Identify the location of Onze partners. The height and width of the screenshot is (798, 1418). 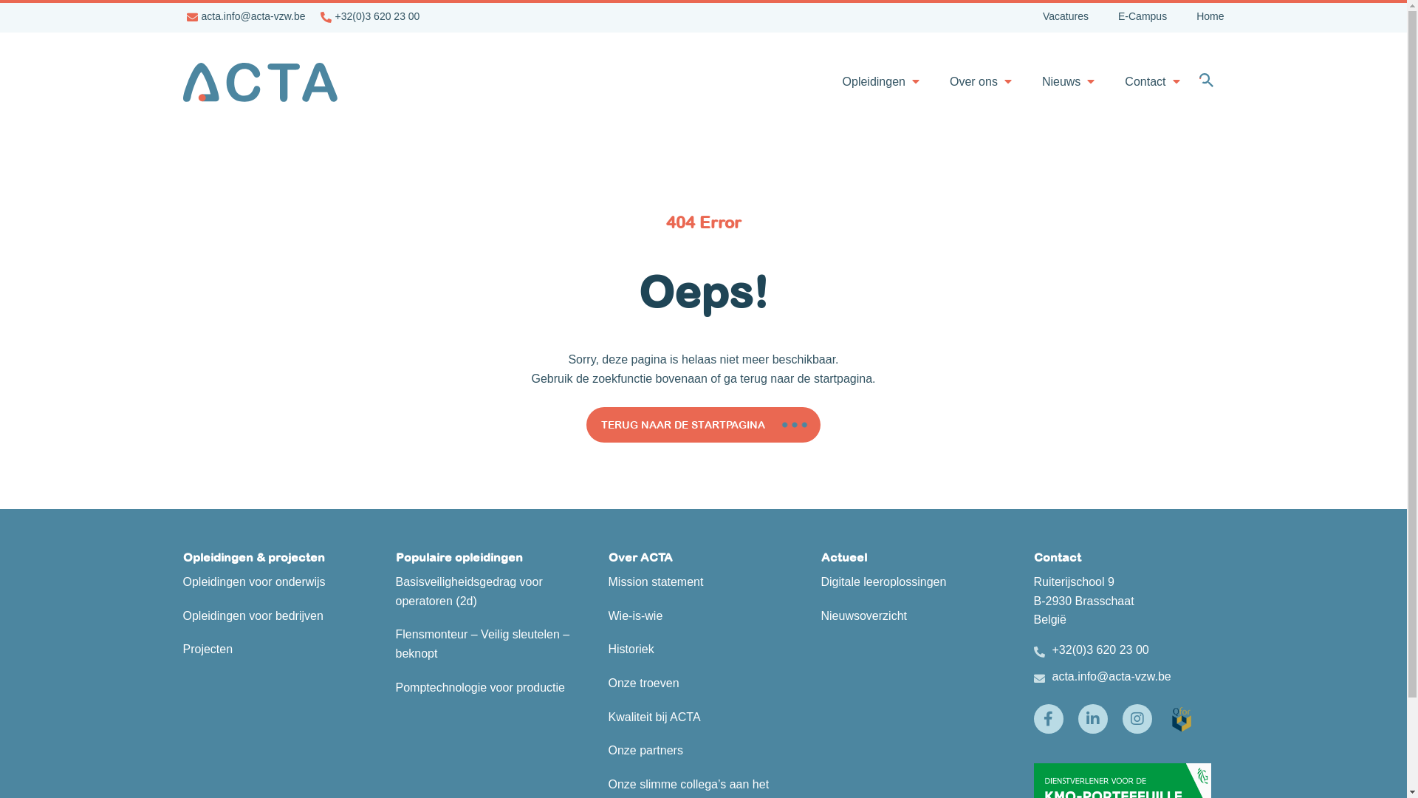
(645, 751).